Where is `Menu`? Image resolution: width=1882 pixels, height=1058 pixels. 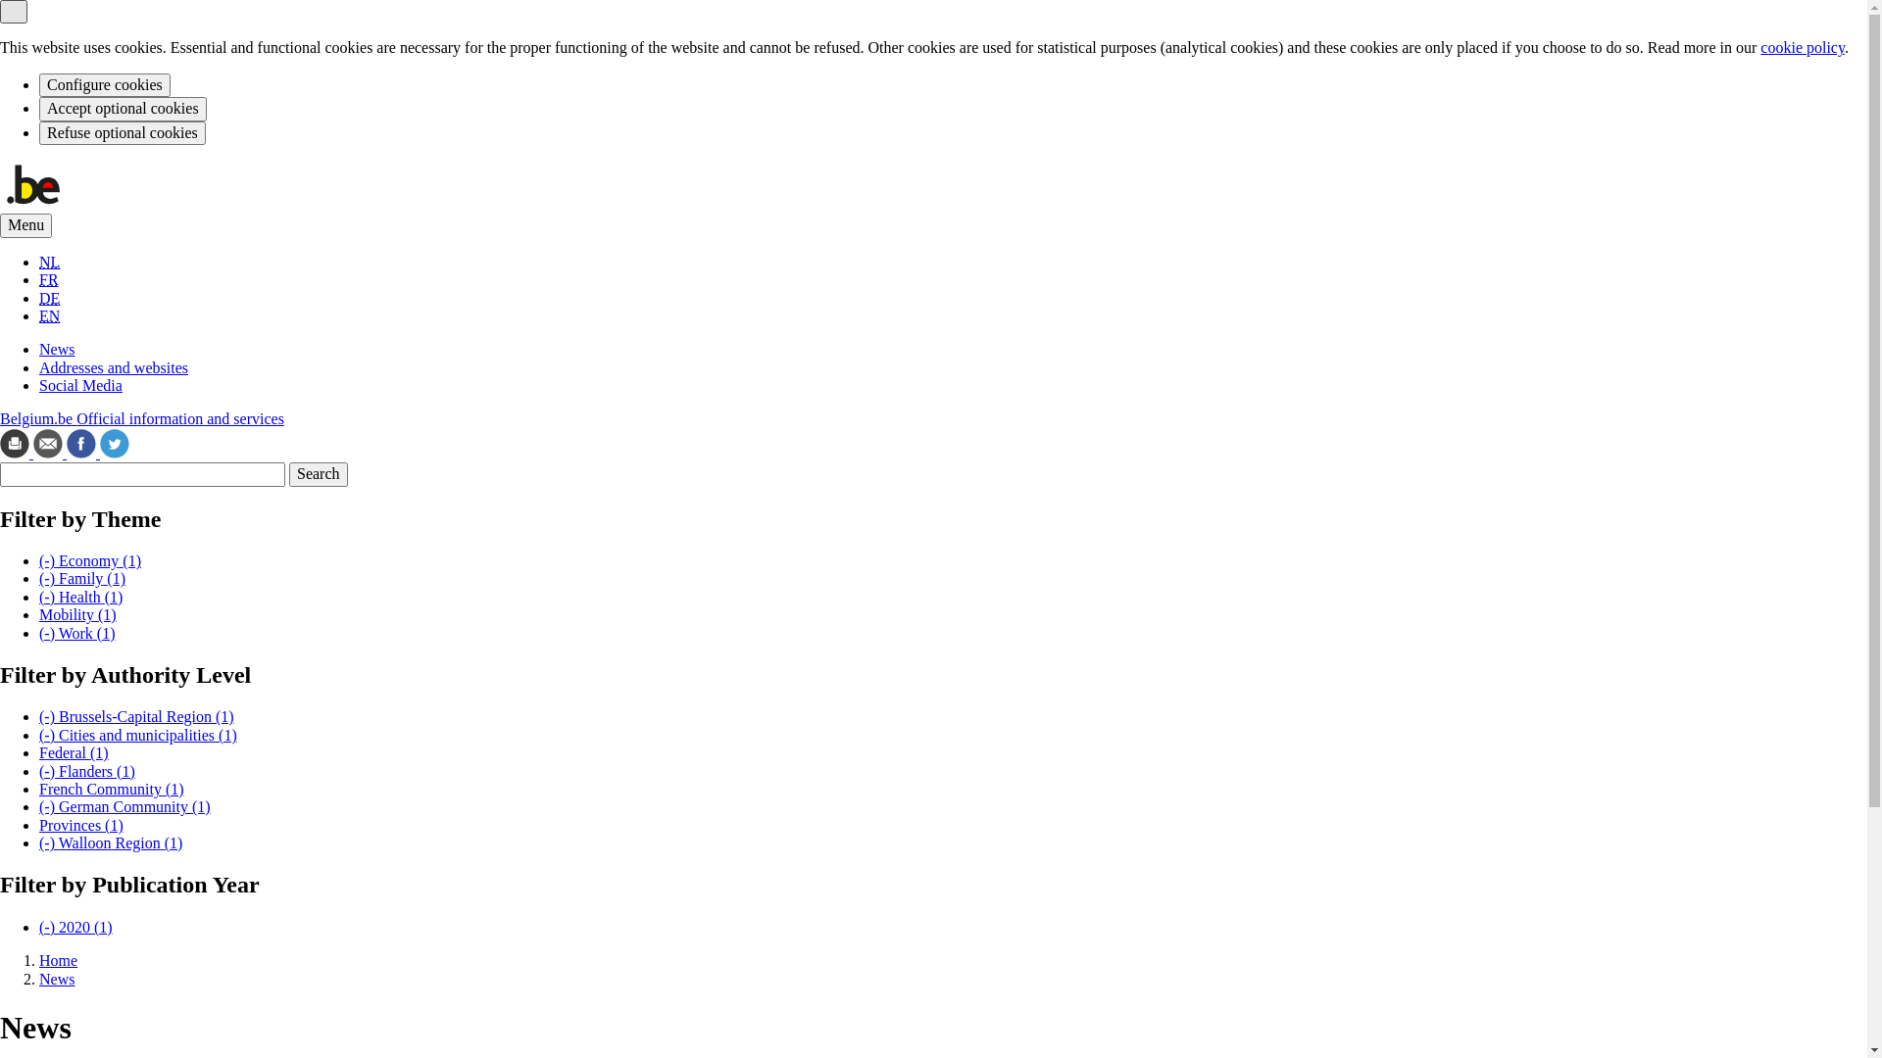 Menu is located at coordinates (25, 225).